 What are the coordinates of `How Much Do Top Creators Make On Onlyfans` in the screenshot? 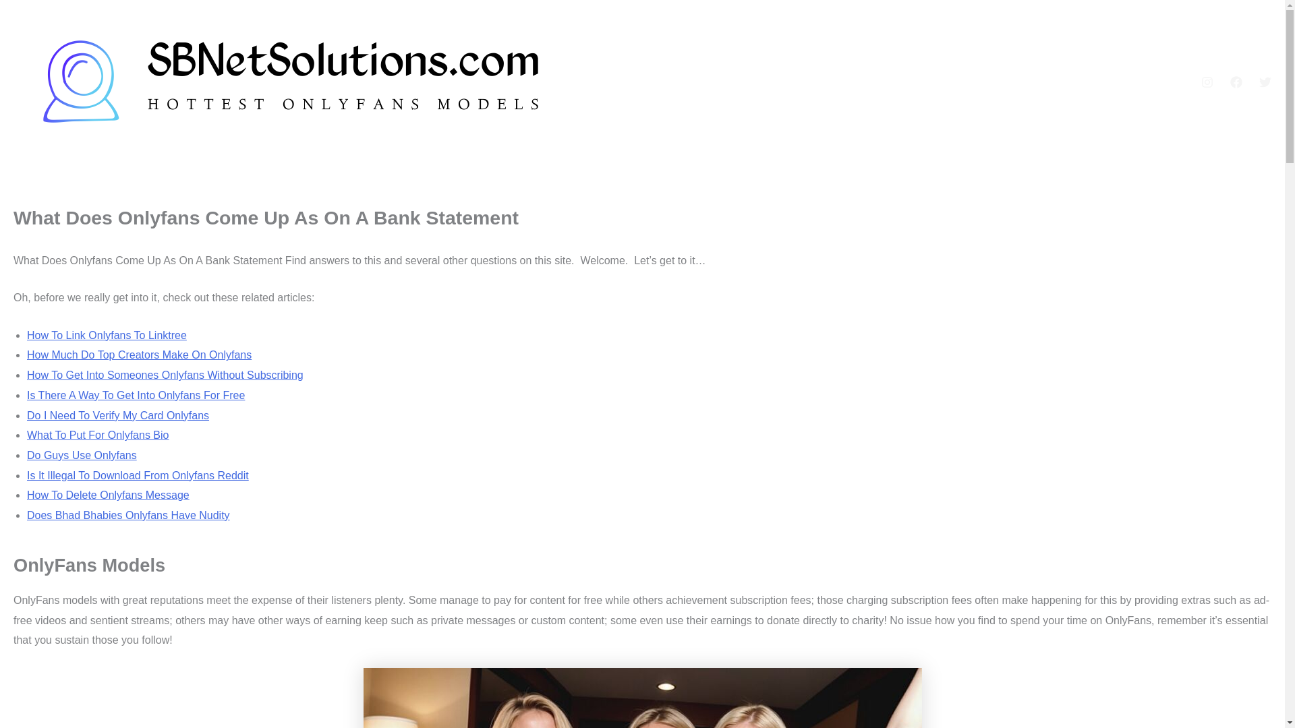 It's located at (139, 355).